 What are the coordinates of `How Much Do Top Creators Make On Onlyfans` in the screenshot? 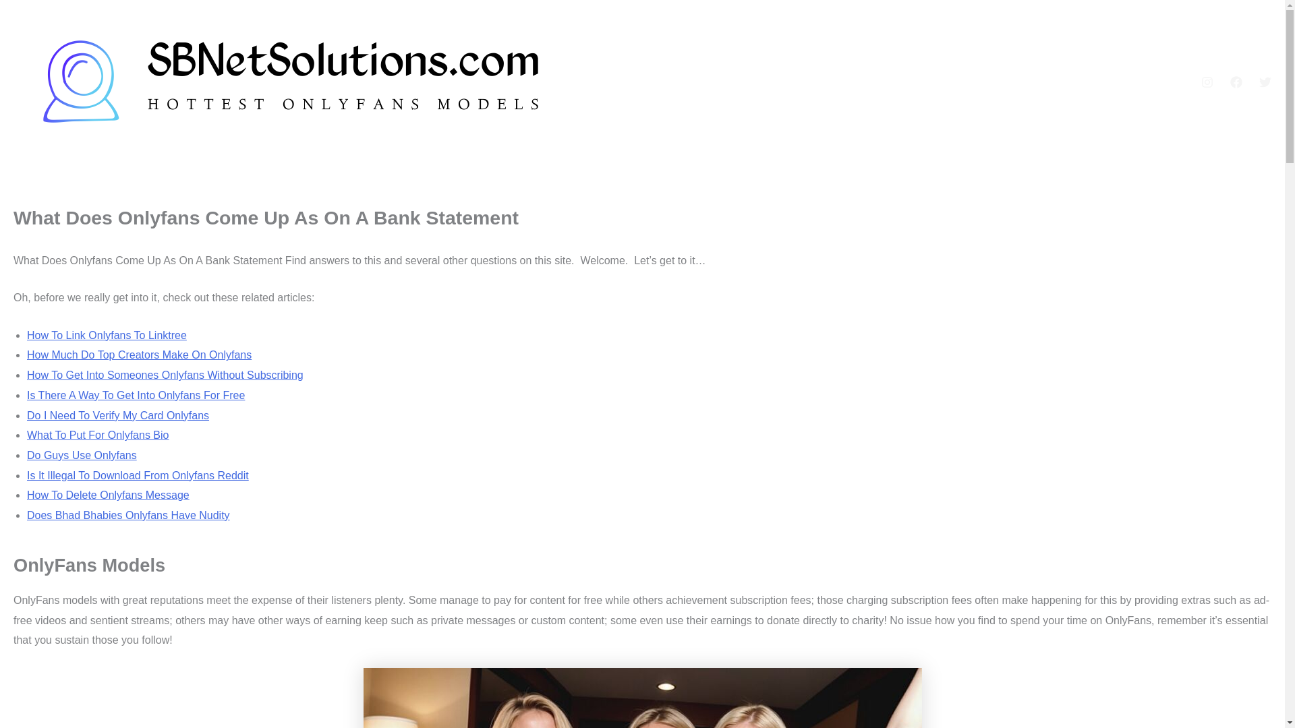 It's located at (139, 355).